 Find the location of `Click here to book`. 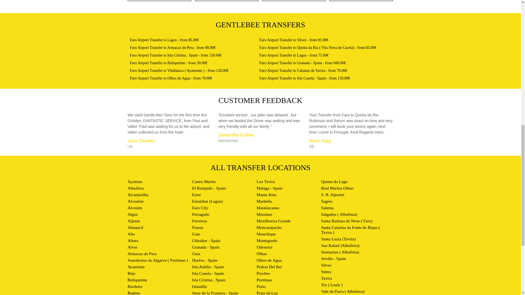

Click here to book is located at coordinates (168, 63).